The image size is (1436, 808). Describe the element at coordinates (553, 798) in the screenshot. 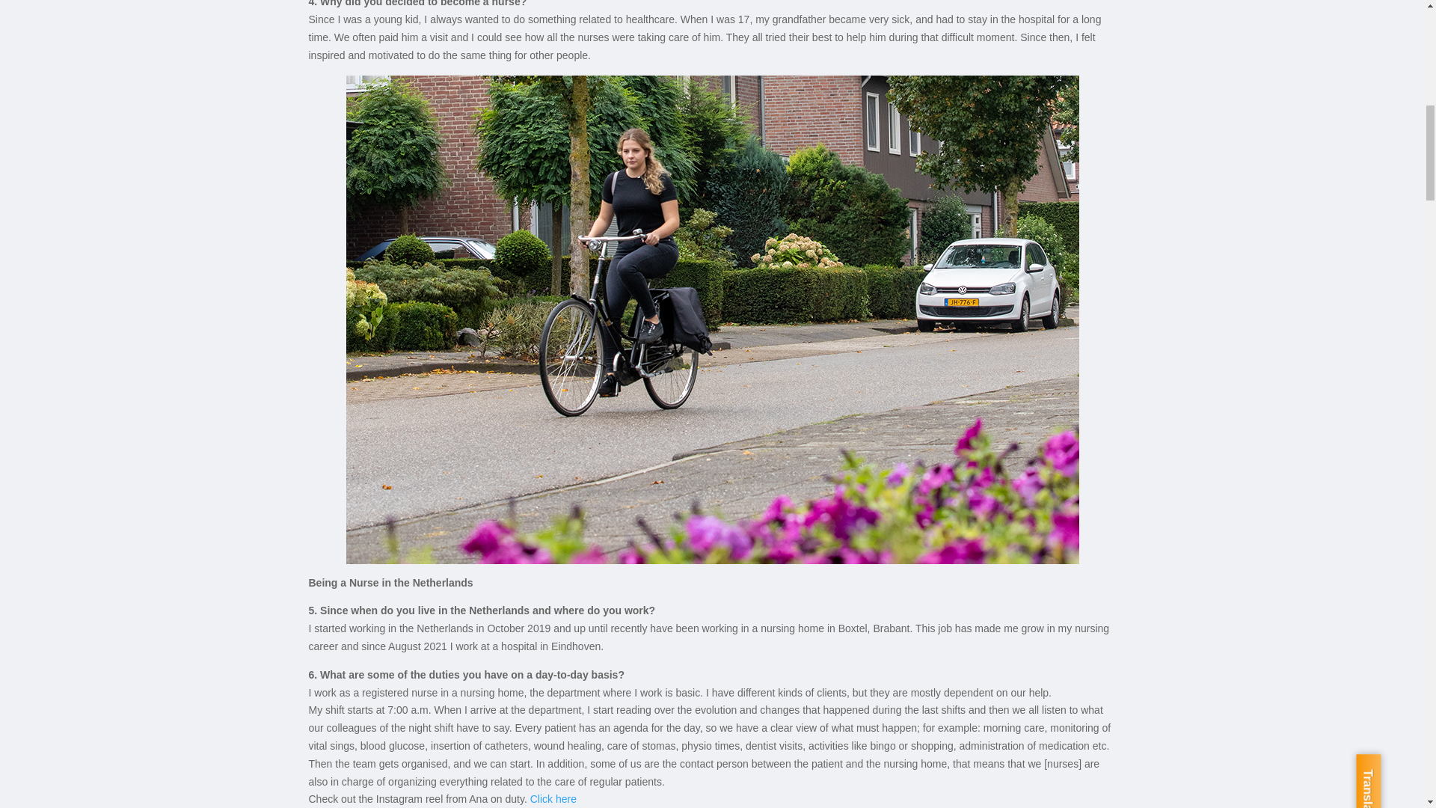

I see `Click here` at that location.